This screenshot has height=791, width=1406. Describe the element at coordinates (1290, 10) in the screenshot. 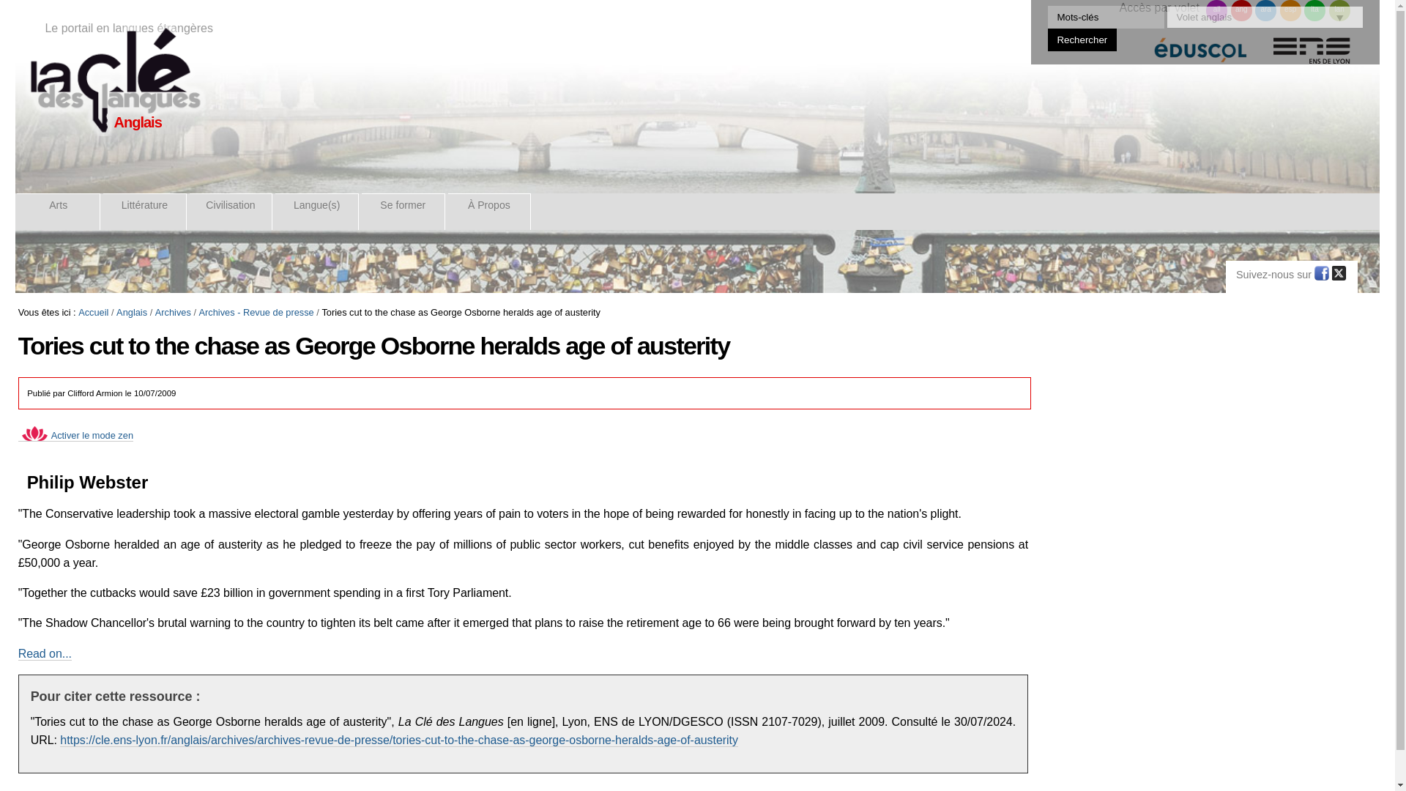

I see `esp` at that location.